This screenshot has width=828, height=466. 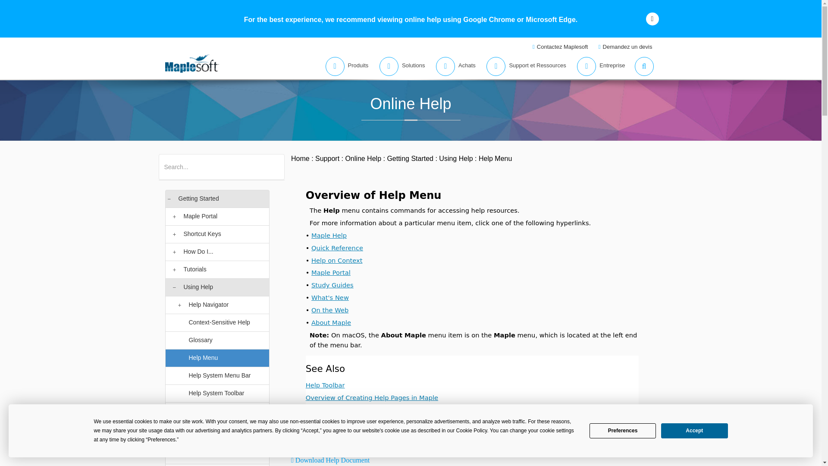 I want to click on Demandez un devis, so click(x=626, y=47).